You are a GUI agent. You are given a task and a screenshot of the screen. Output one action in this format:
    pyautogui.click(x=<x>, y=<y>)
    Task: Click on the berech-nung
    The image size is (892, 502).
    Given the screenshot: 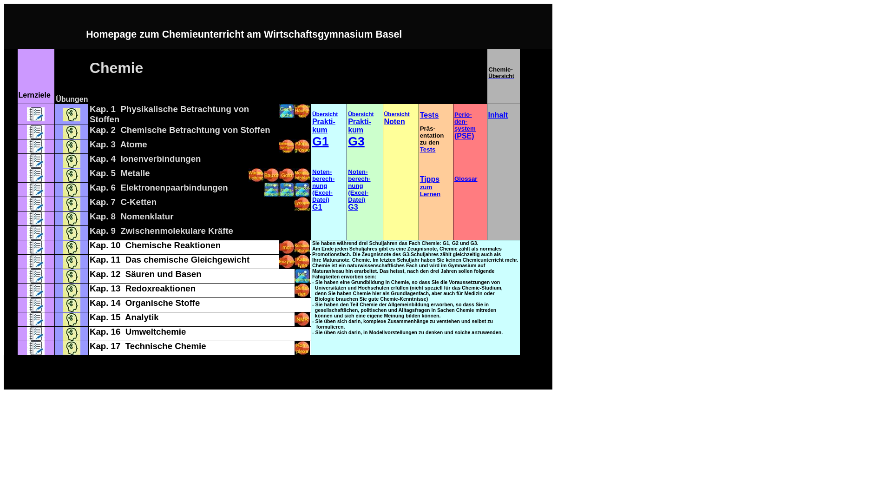 What is the action you would take?
    pyautogui.click(x=323, y=182)
    